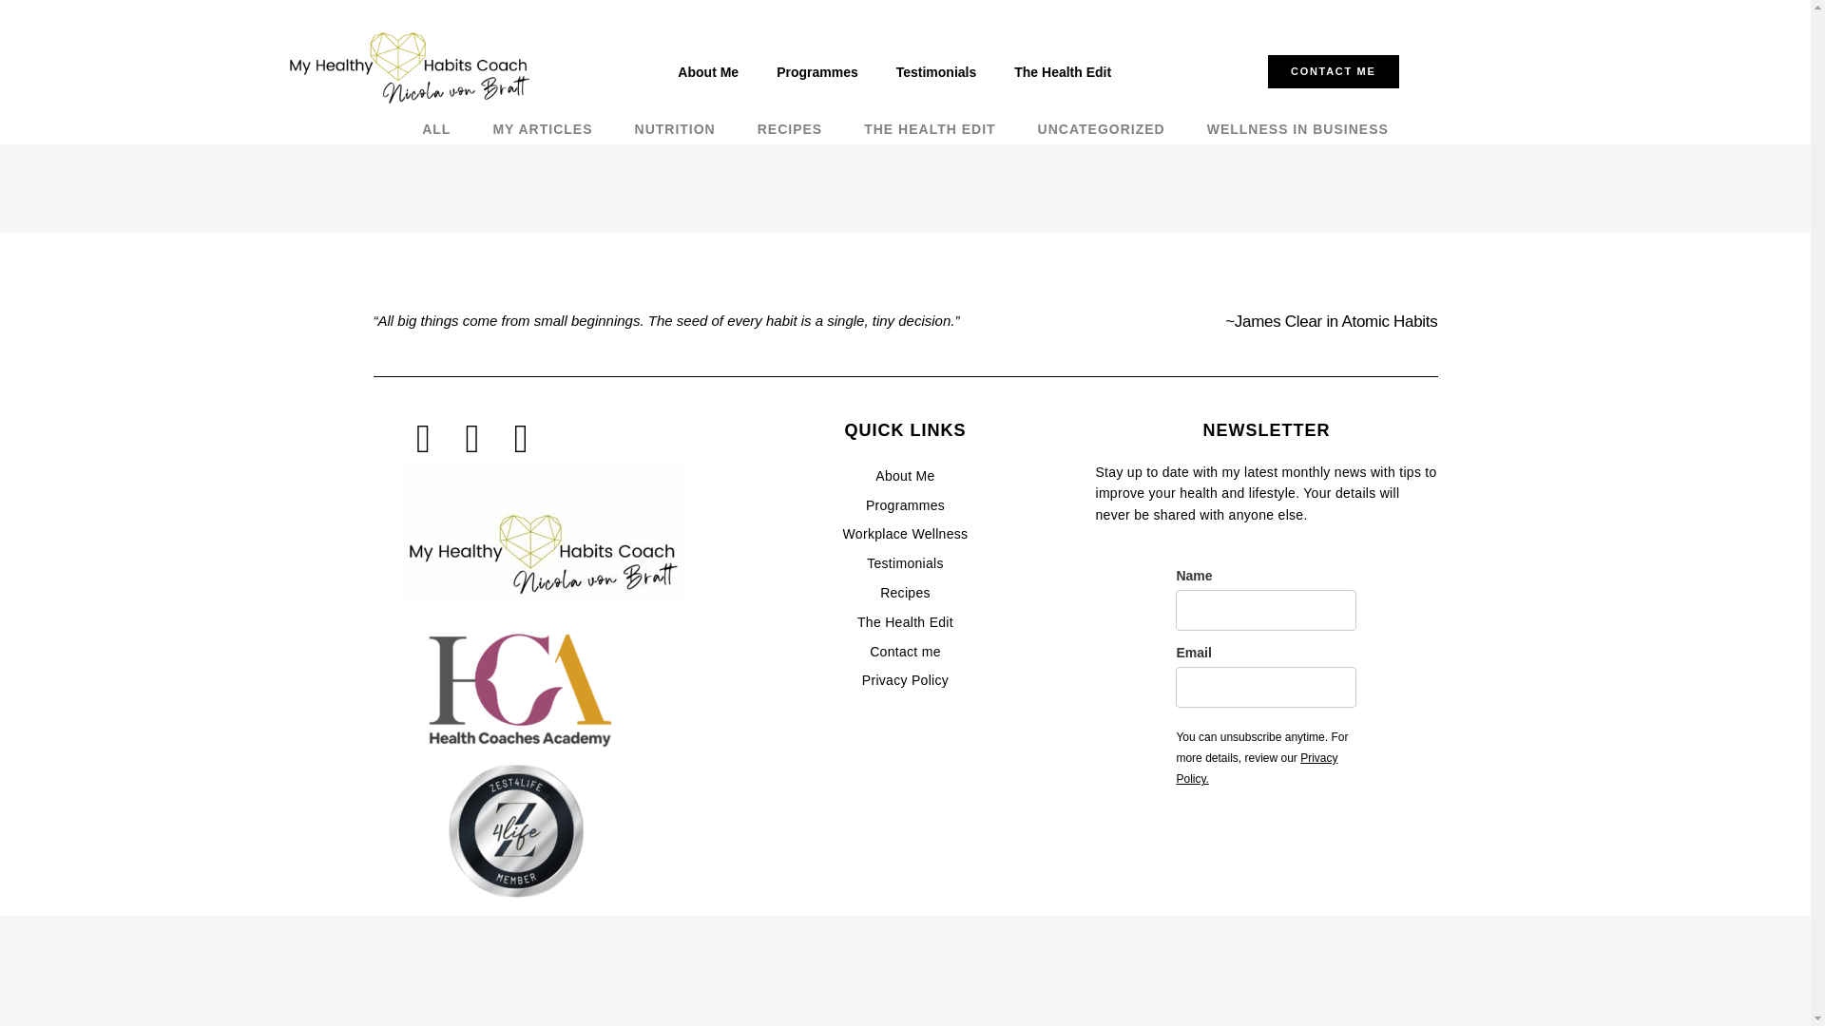 This screenshot has width=1825, height=1026. What do you see at coordinates (1334, 71) in the screenshot?
I see `CONTACT ME` at bounding box center [1334, 71].